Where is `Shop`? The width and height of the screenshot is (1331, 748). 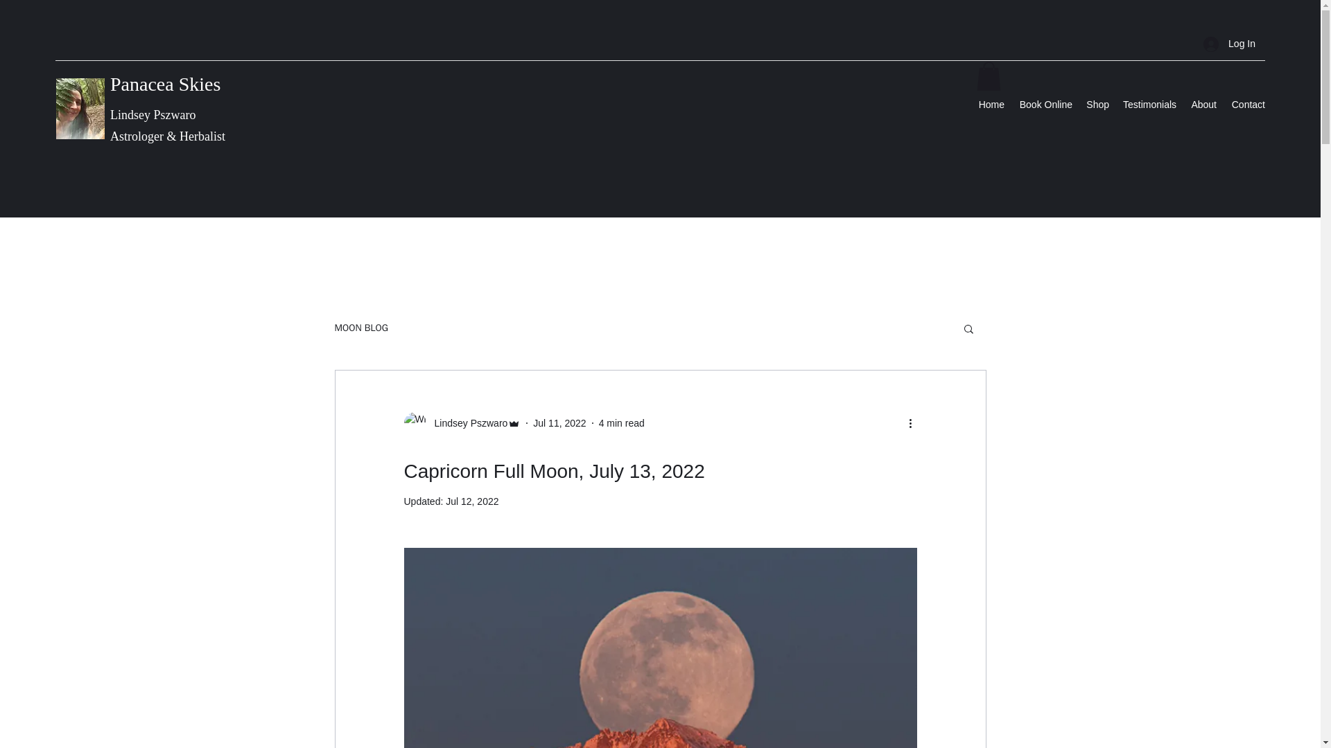
Shop is located at coordinates (1098, 105).